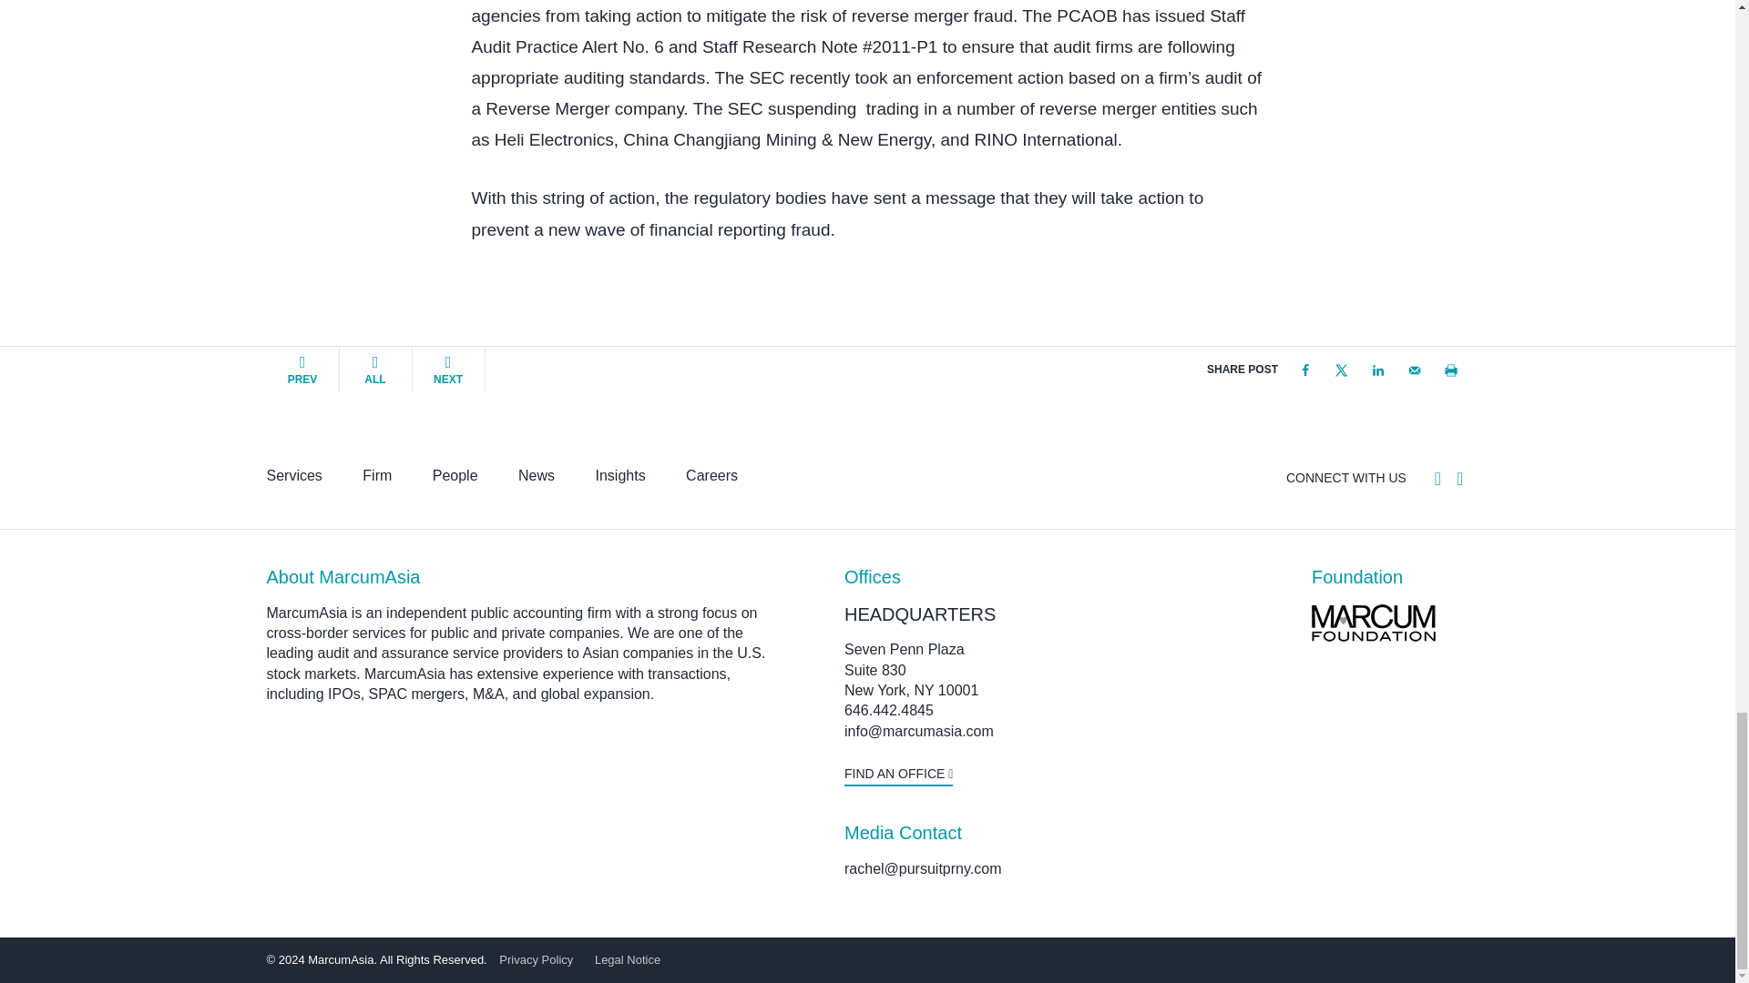 This screenshot has height=983, width=1749. I want to click on PREV, so click(302, 370).